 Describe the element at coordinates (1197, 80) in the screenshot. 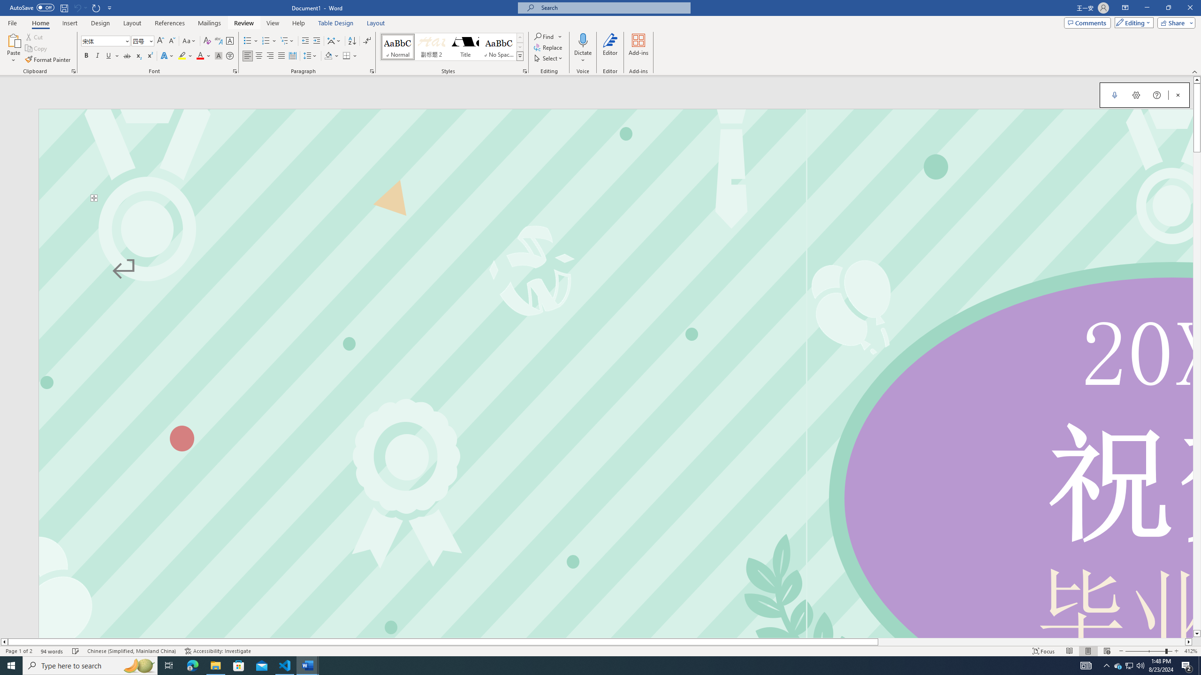

I see `Line up` at that location.